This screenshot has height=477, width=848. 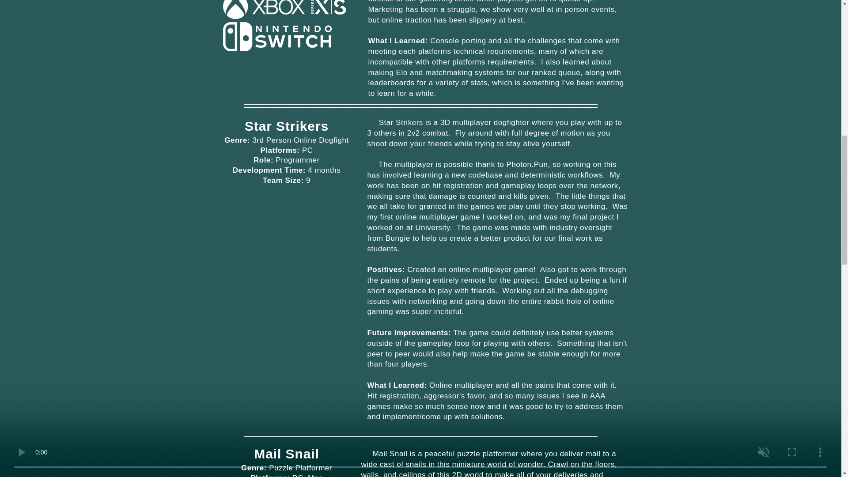 I want to click on Embedded Content, so click(x=303, y=342).